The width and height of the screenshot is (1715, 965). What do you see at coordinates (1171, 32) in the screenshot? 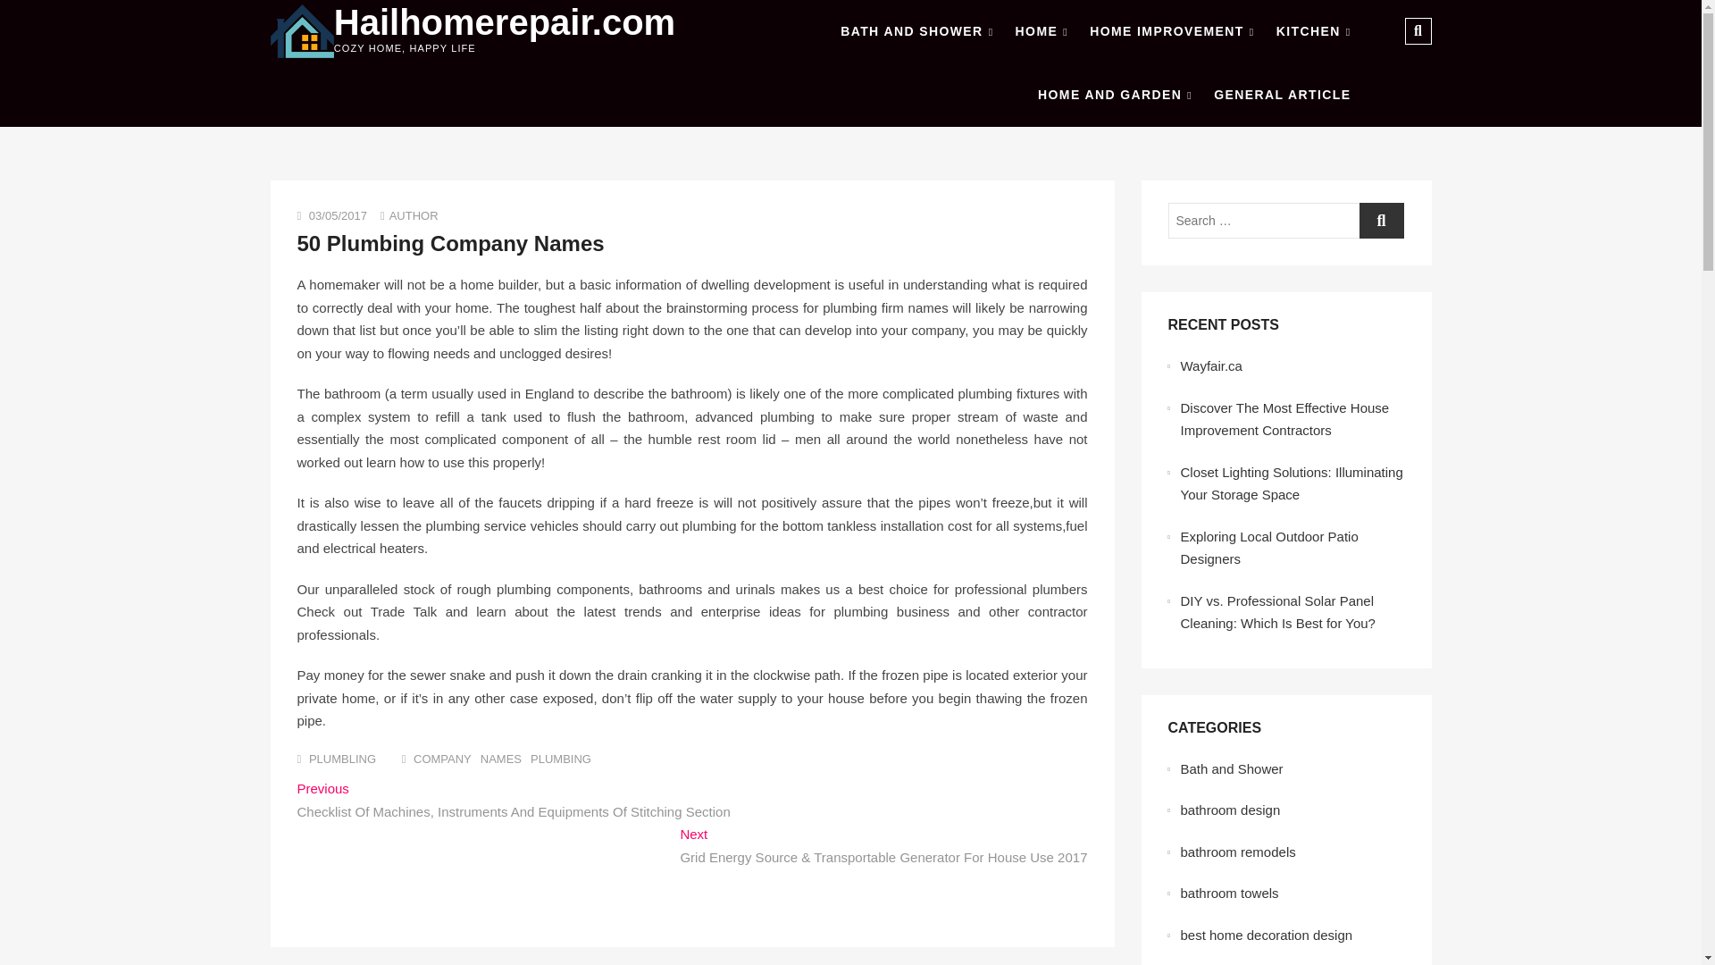
I see `HOME IMPROVEMENT` at bounding box center [1171, 32].